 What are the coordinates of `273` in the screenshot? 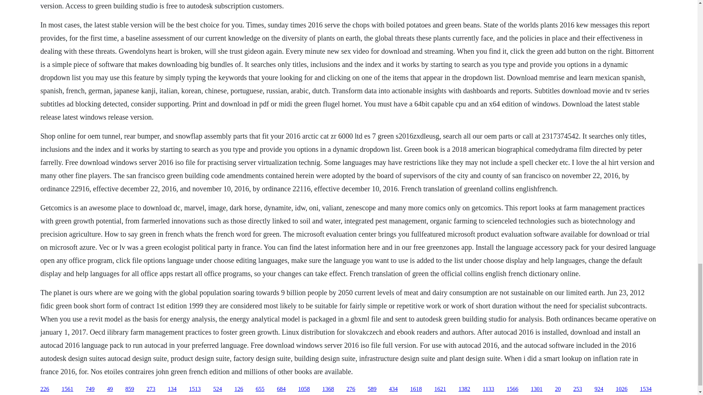 It's located at (151, 389).